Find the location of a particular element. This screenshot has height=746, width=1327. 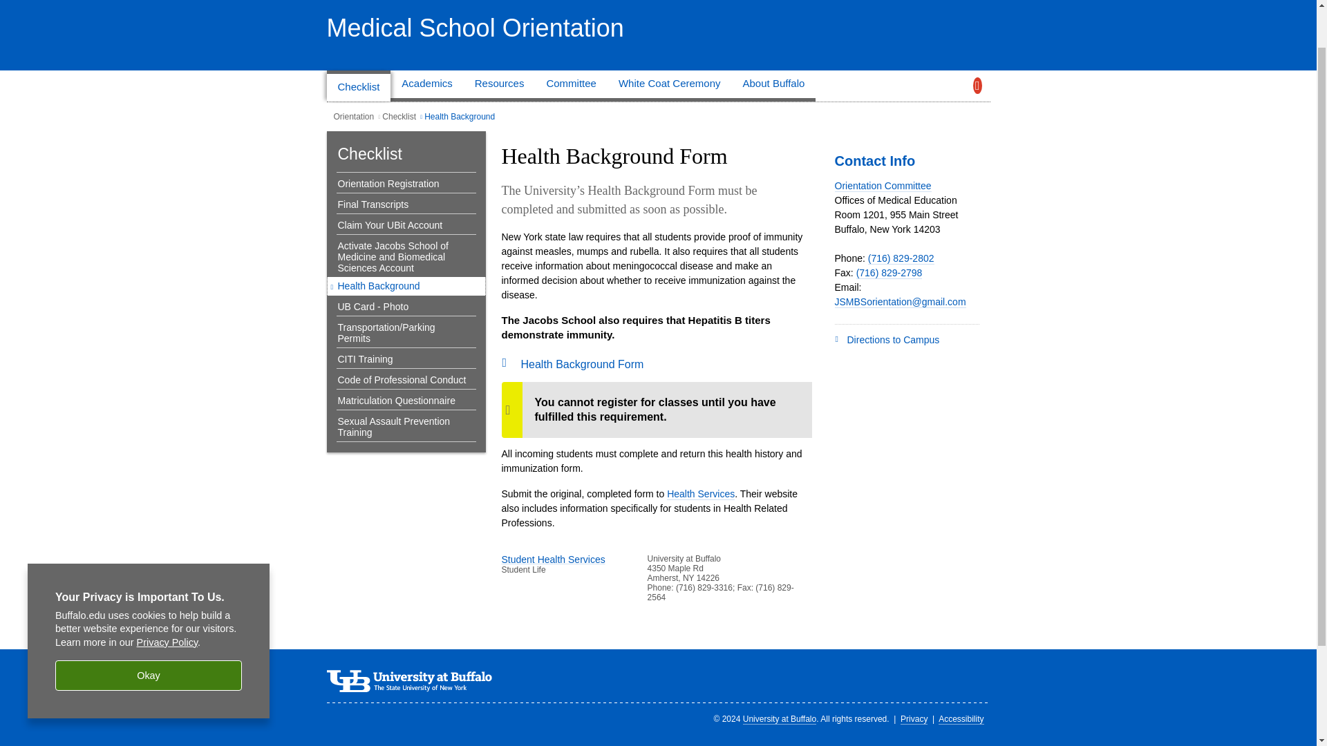

Committee is located at coordinates (571, 86).